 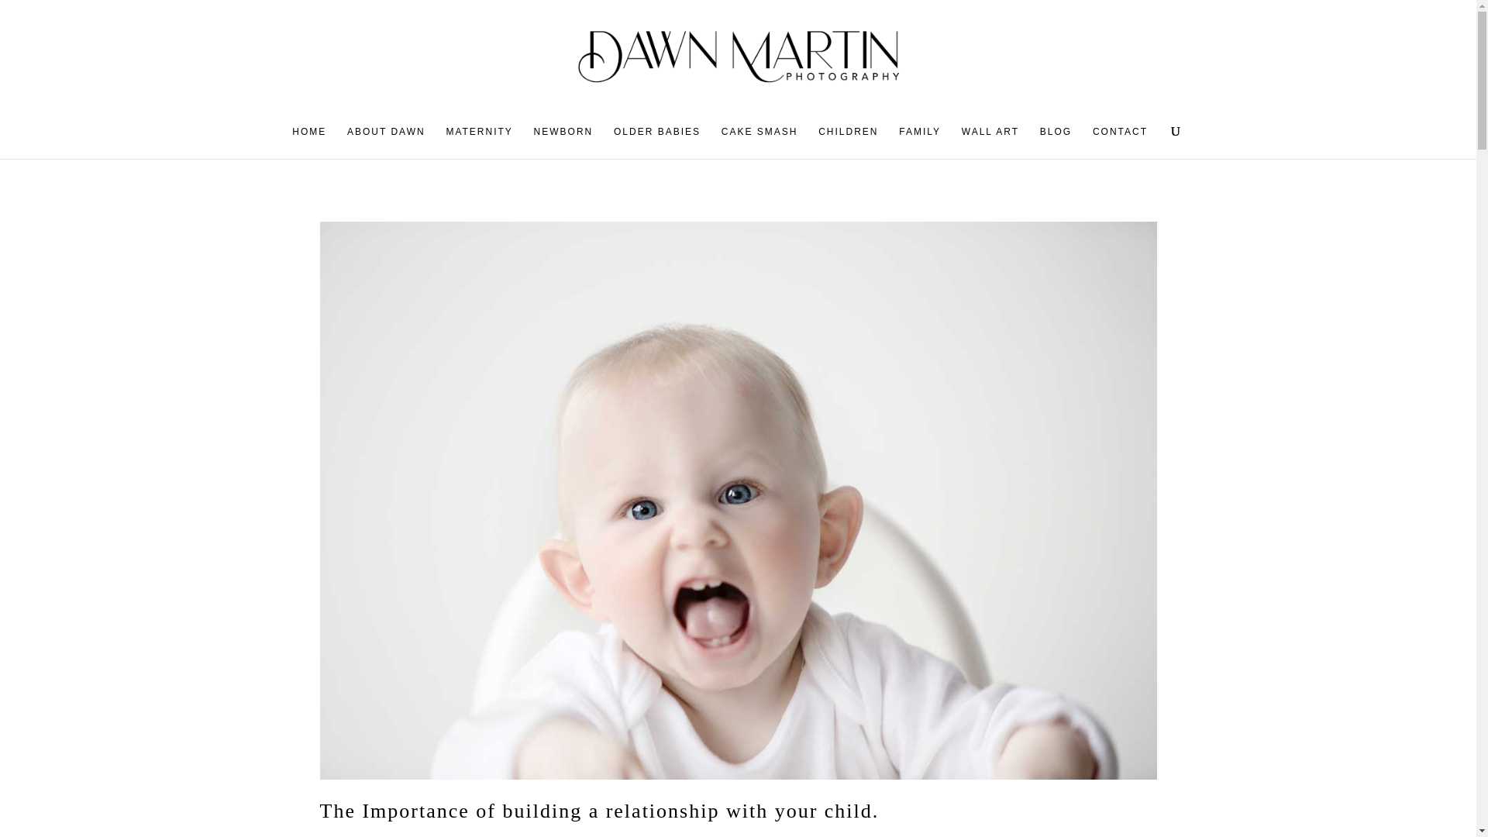 What do you see at coordinates (1048, 835) in the screenshot?
I see `Portraiture` at bounding box center [1048, 835].